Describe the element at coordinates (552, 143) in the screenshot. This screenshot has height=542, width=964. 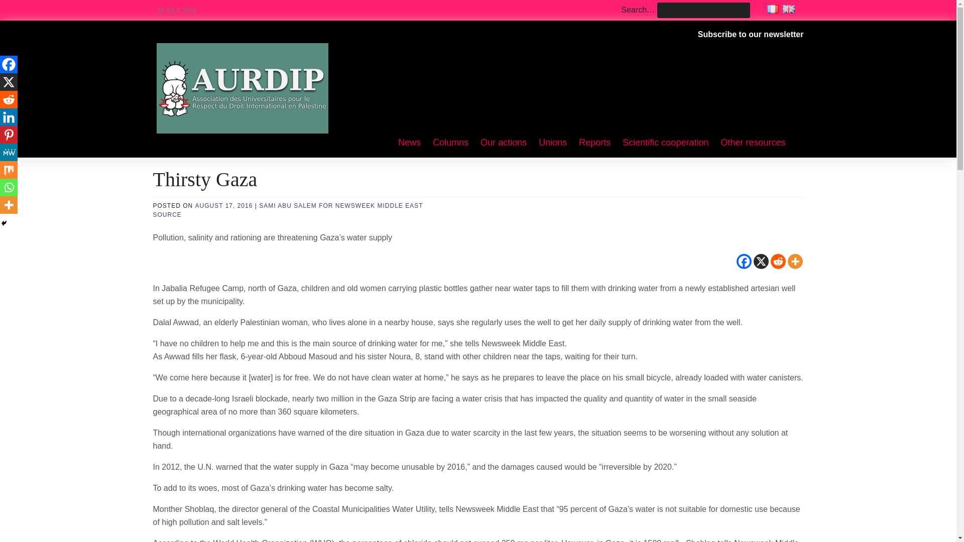
I see `Unions` at that location.